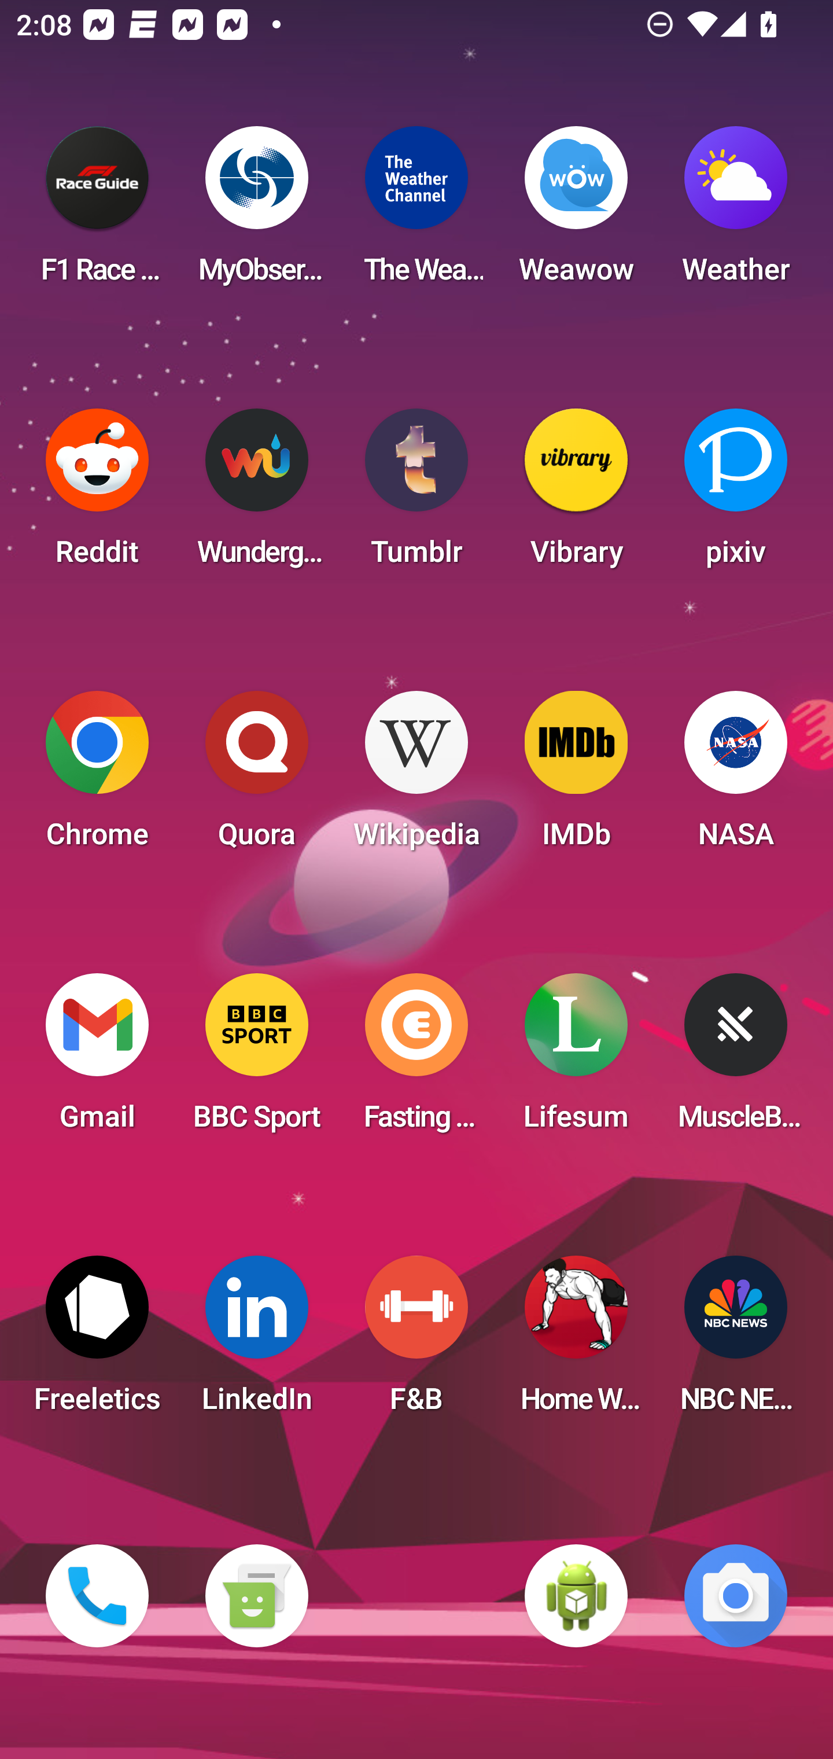  Describe the element at coordinates (576, 1341) in the screenshot. I see `Home Workout` at that location.